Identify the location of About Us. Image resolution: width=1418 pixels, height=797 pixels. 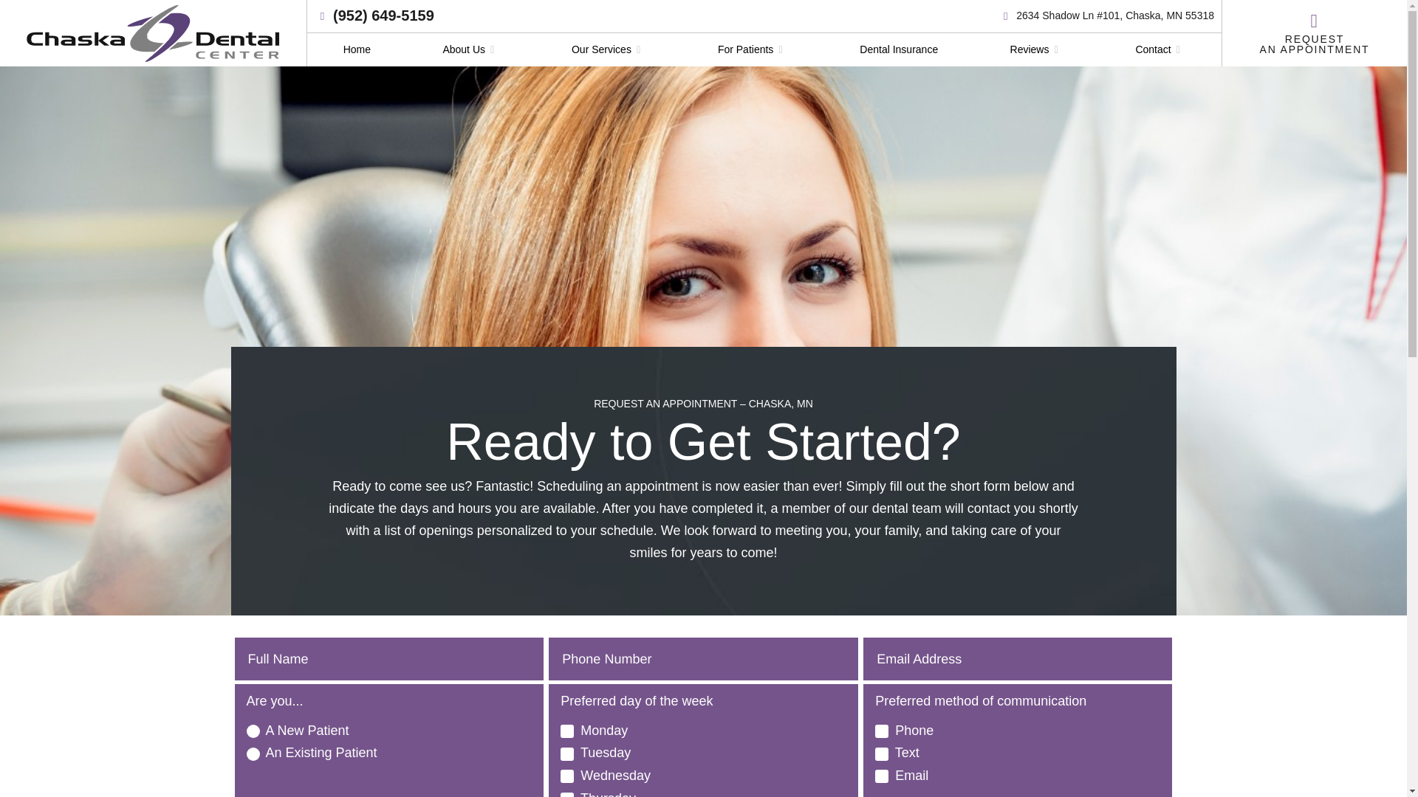
(471, 49).